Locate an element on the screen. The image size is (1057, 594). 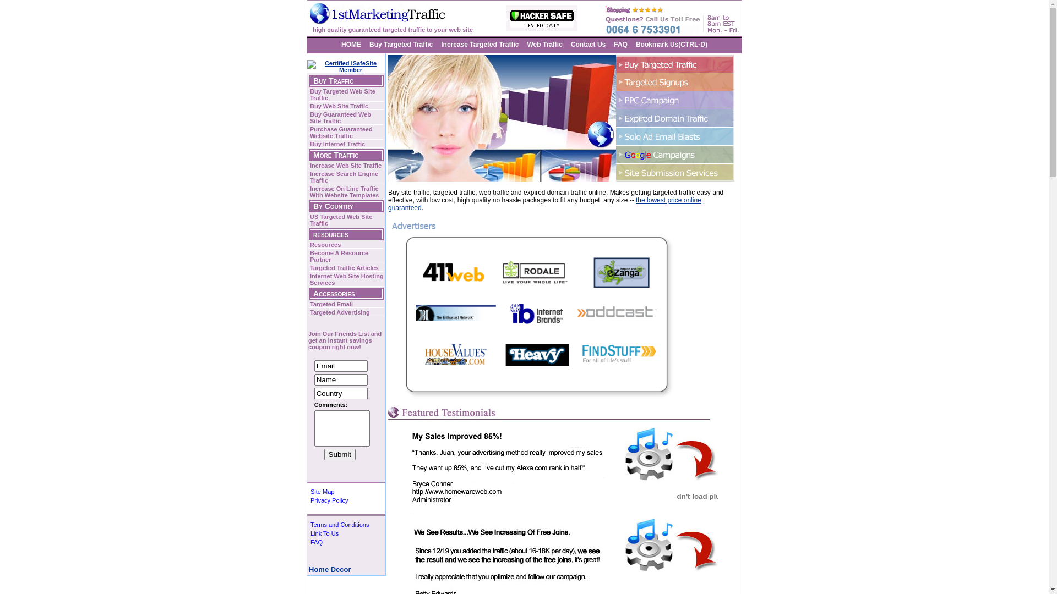
the lowest price online, guaranteed is located at coordinates (546, 204).